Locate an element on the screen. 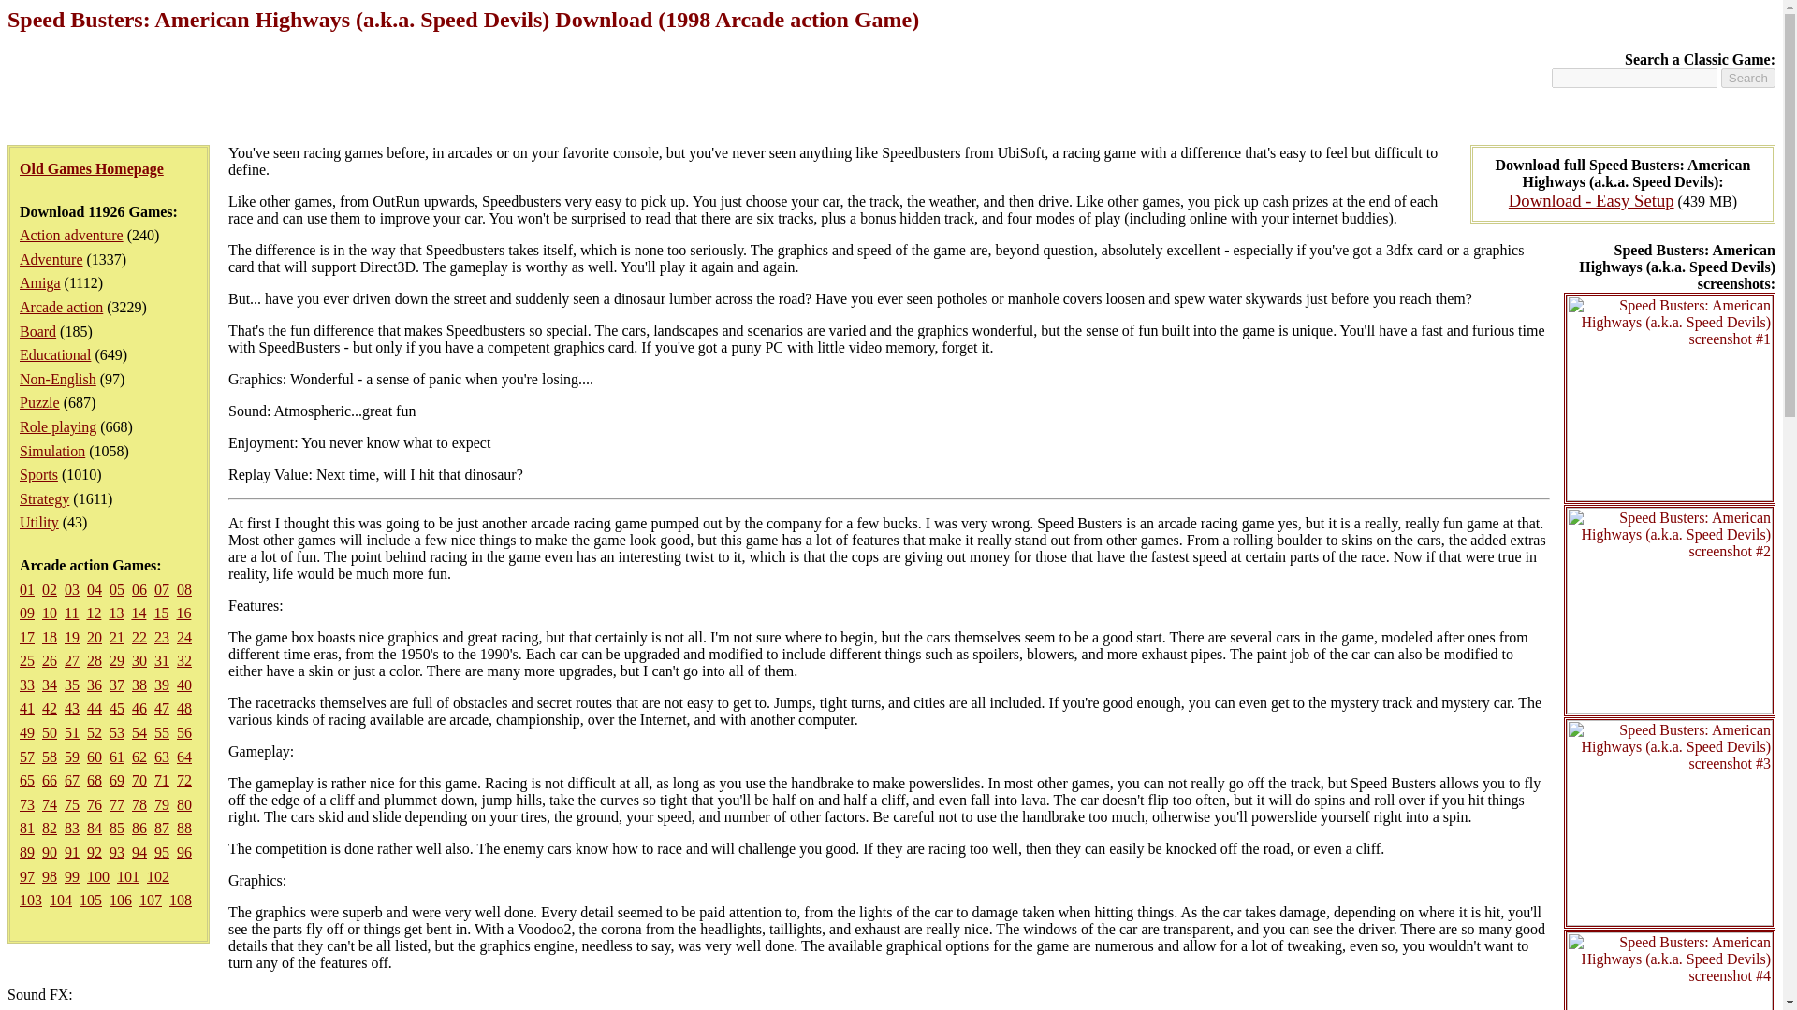  25 is located at coordinates (26, 660).